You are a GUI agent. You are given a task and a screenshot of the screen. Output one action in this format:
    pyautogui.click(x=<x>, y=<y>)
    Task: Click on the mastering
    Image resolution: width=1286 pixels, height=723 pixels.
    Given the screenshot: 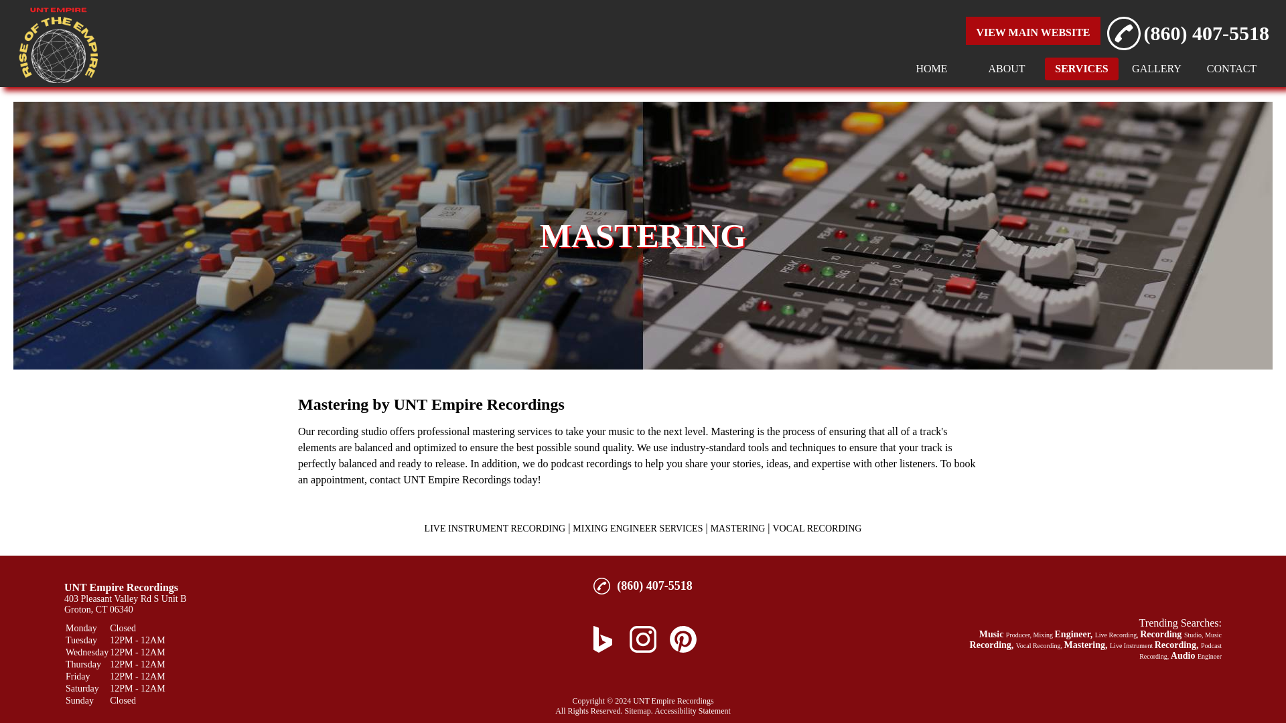 What is the action you would take?
    pyautogui.click(x=494, y=430)
    